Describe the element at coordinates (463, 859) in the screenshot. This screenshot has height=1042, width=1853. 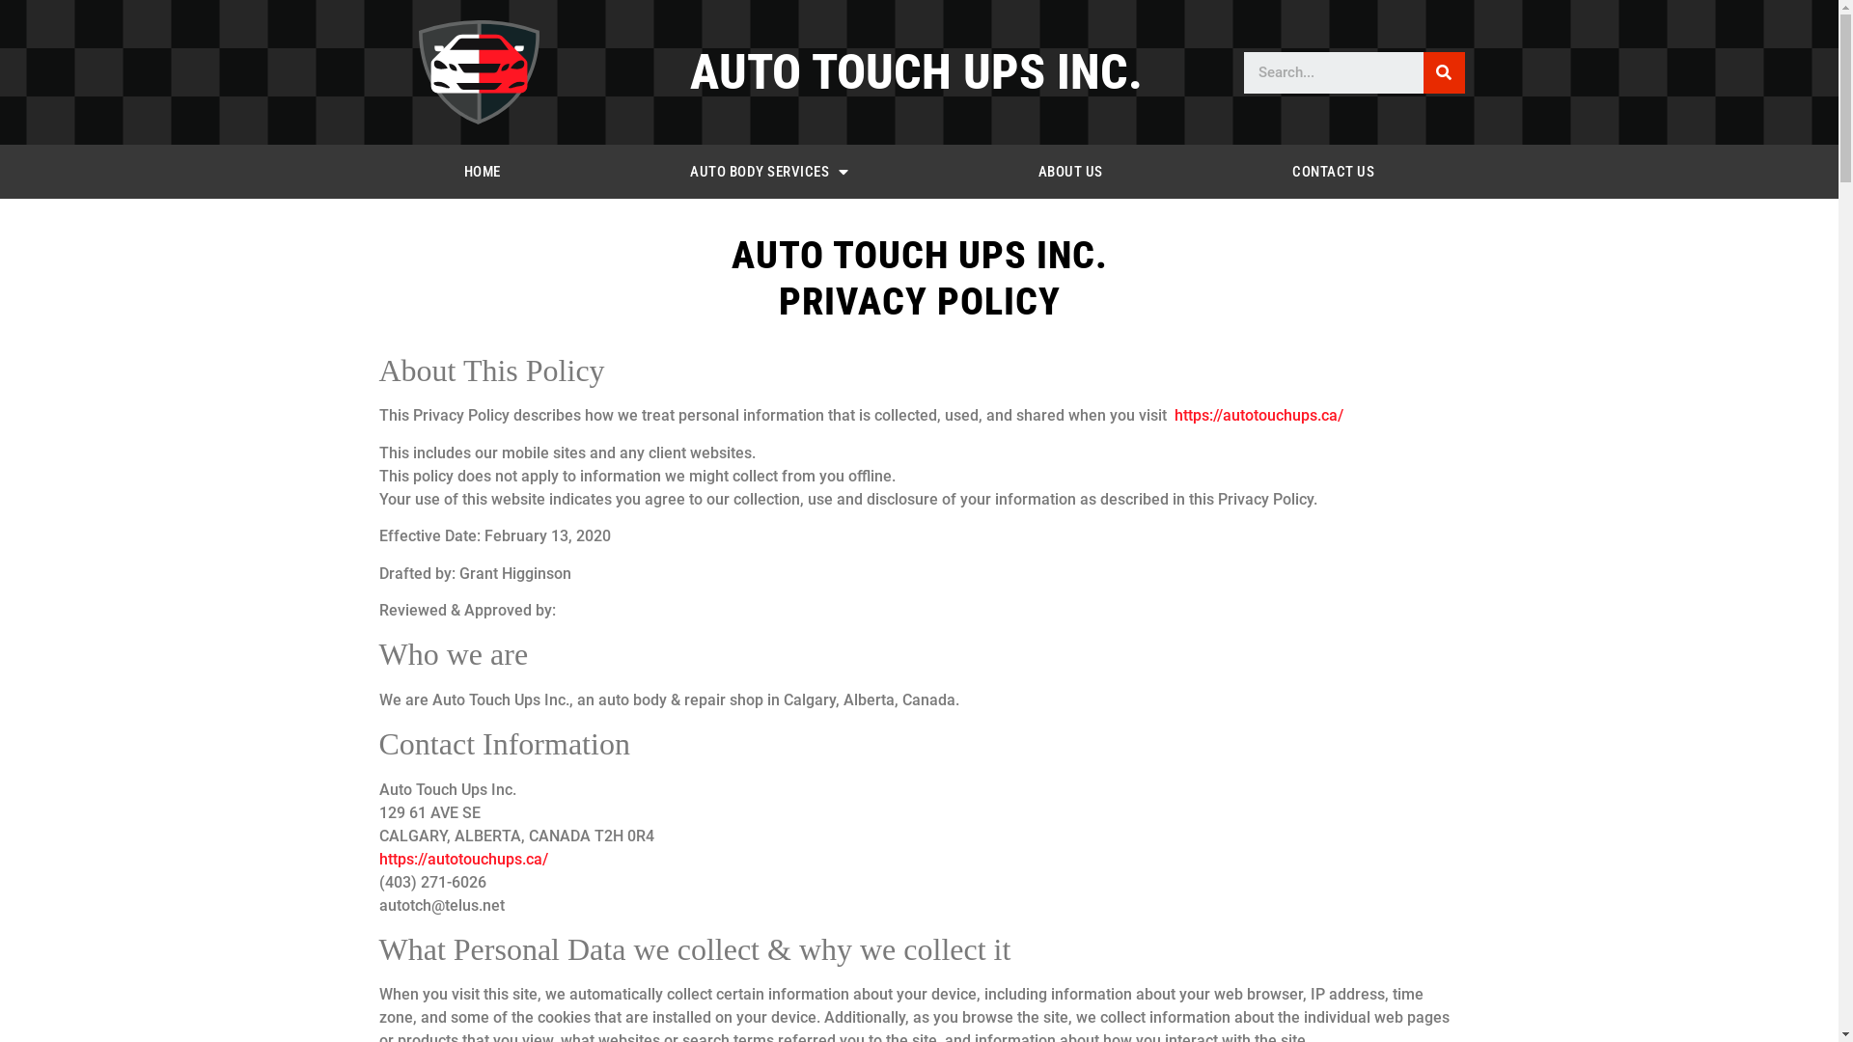
I see `https://autotouchups.ca/` at that location.